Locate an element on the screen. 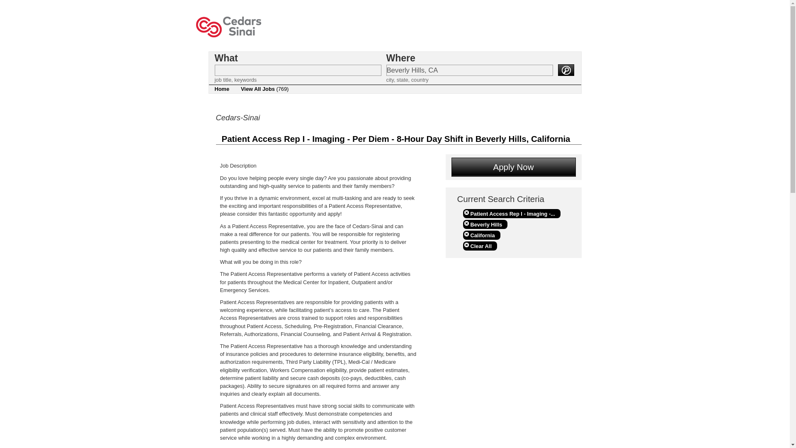 The image size is (796, 448). Remove California is located at coordinates (481, 235).